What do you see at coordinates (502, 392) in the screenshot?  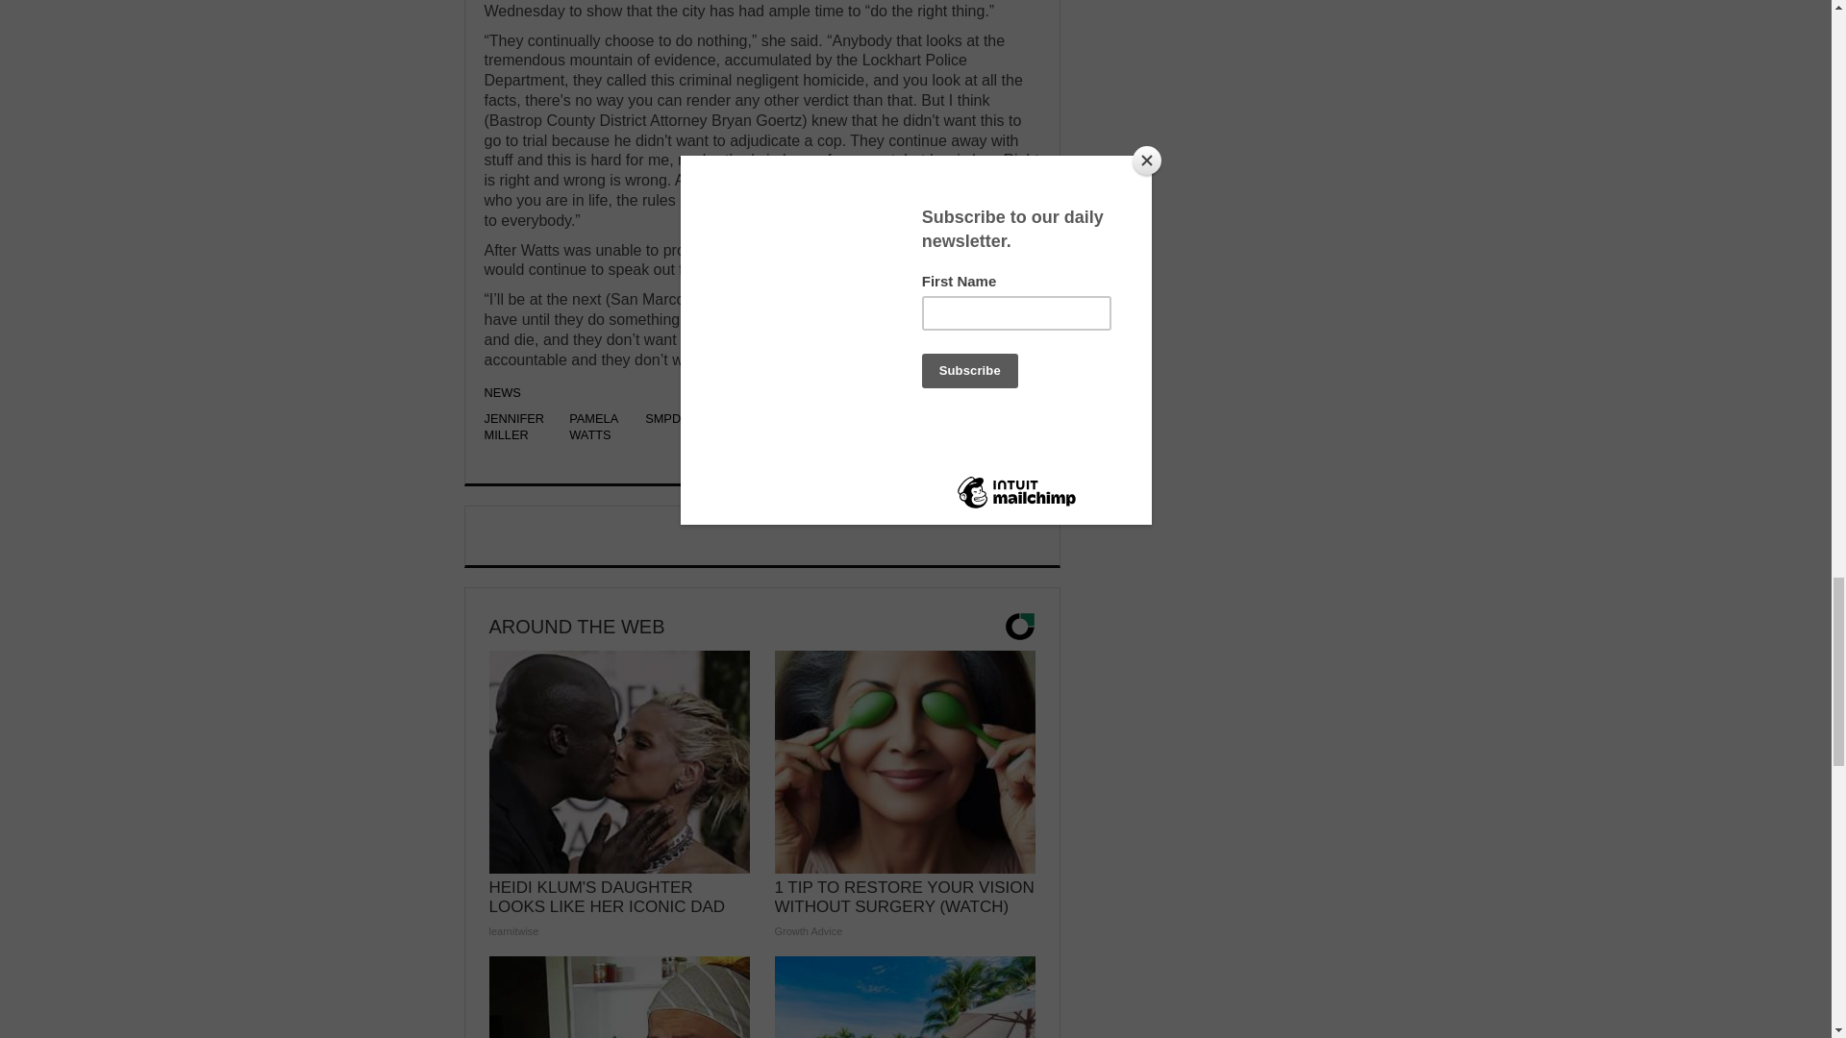 I see `NEWS` at bounding box center [502, 392].